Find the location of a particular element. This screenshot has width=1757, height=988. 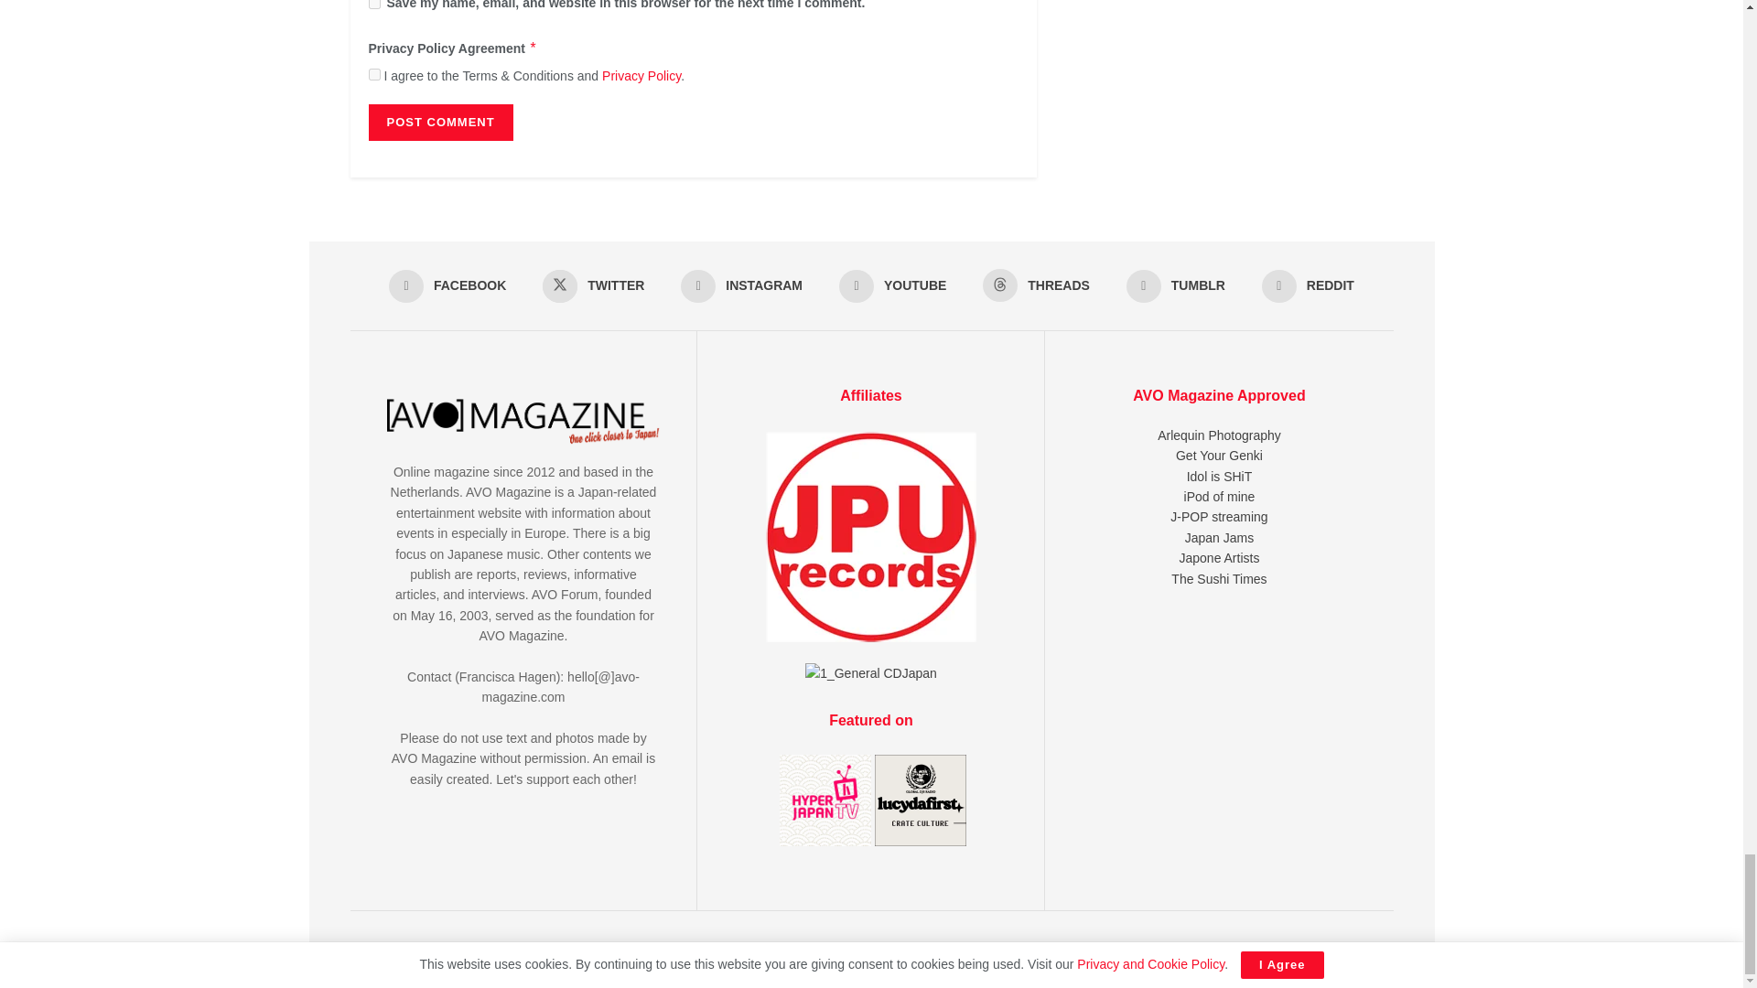

Post Comment is located at coordinates (439, 123).